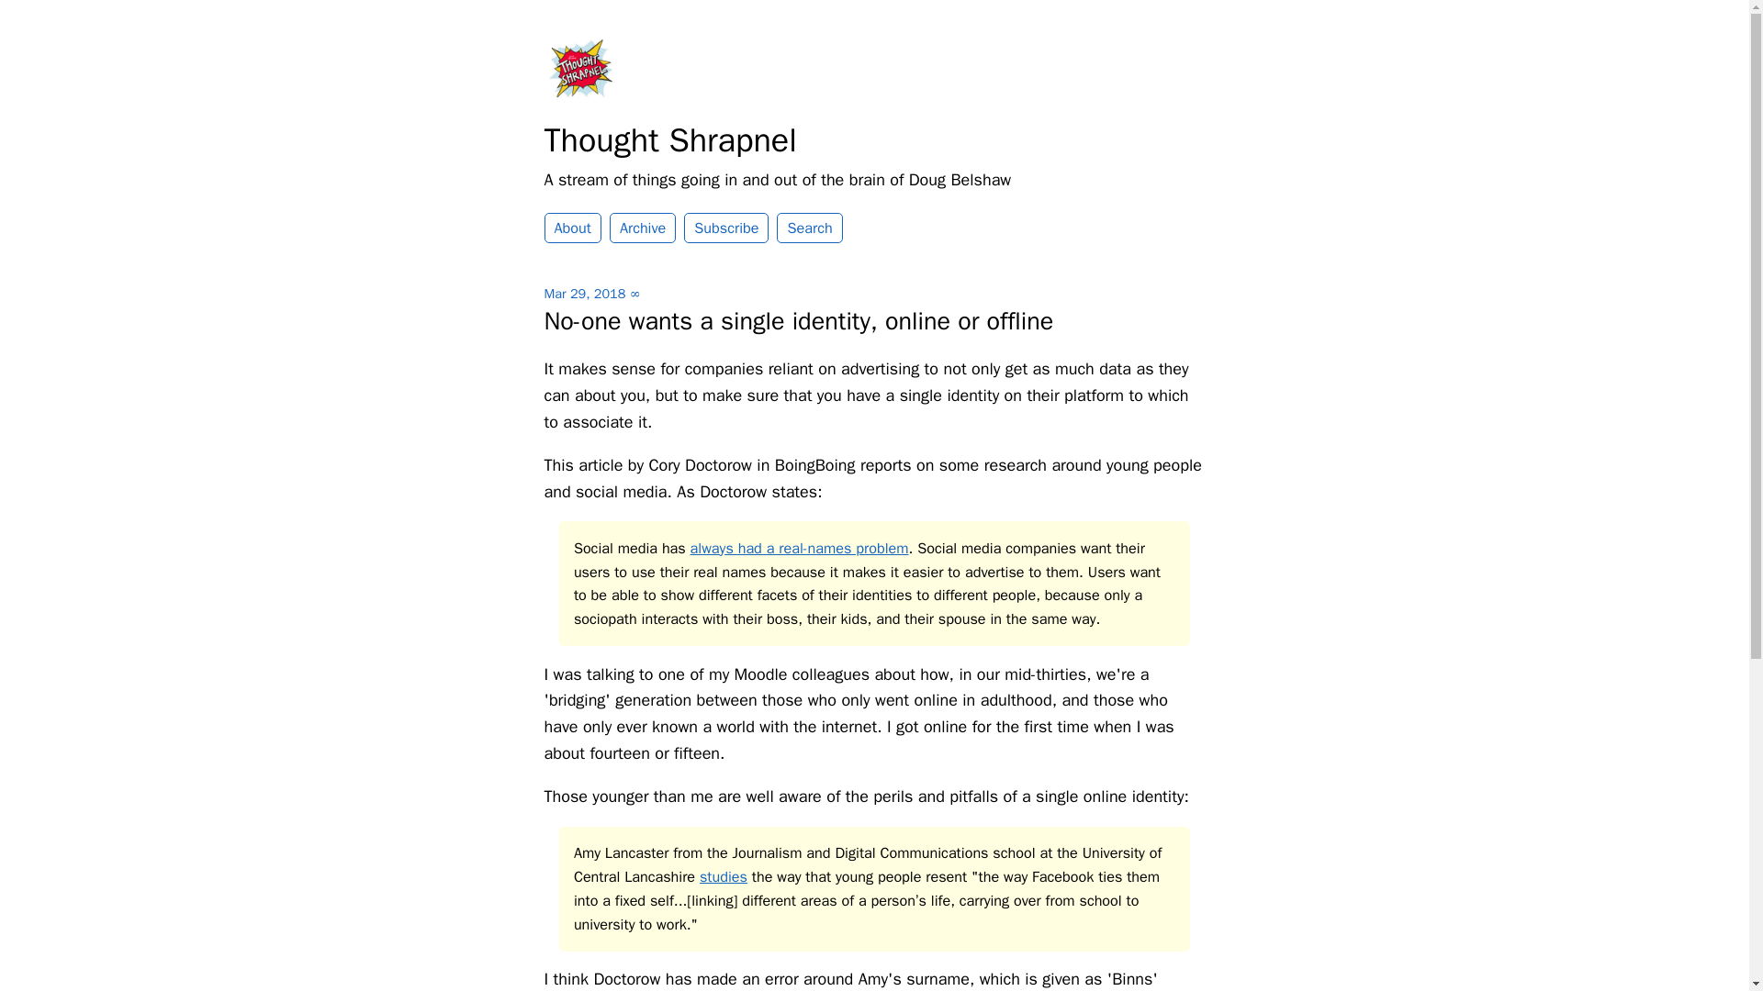  What do you see at coordinates (643, 228) in the screenshot?
I see `Archive` at bounding box center [643, 228].